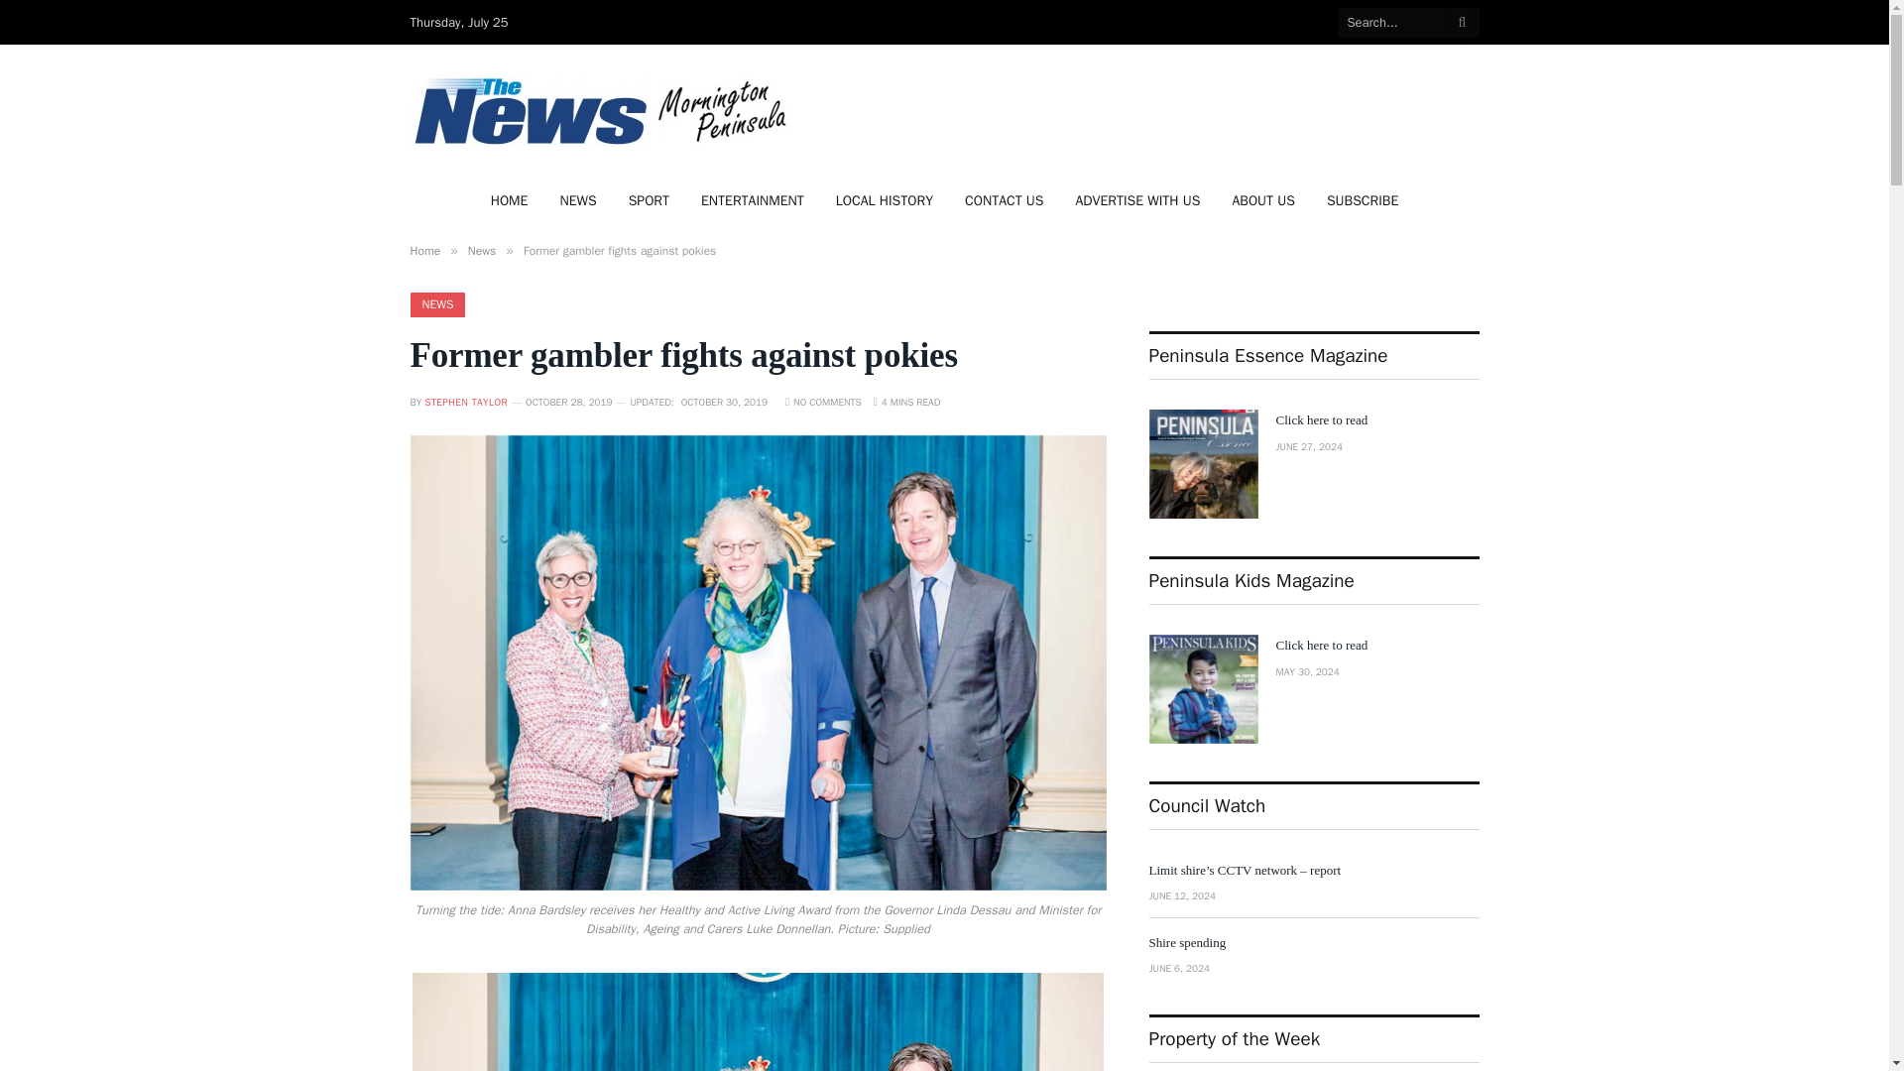 Image resolution: width=1904 pixels, height=1071 pixels. What do you see at coordinates (466, 401) in the screenshot?
I see `Posts by Stephen Taylor` at bounding box center [466, 401].